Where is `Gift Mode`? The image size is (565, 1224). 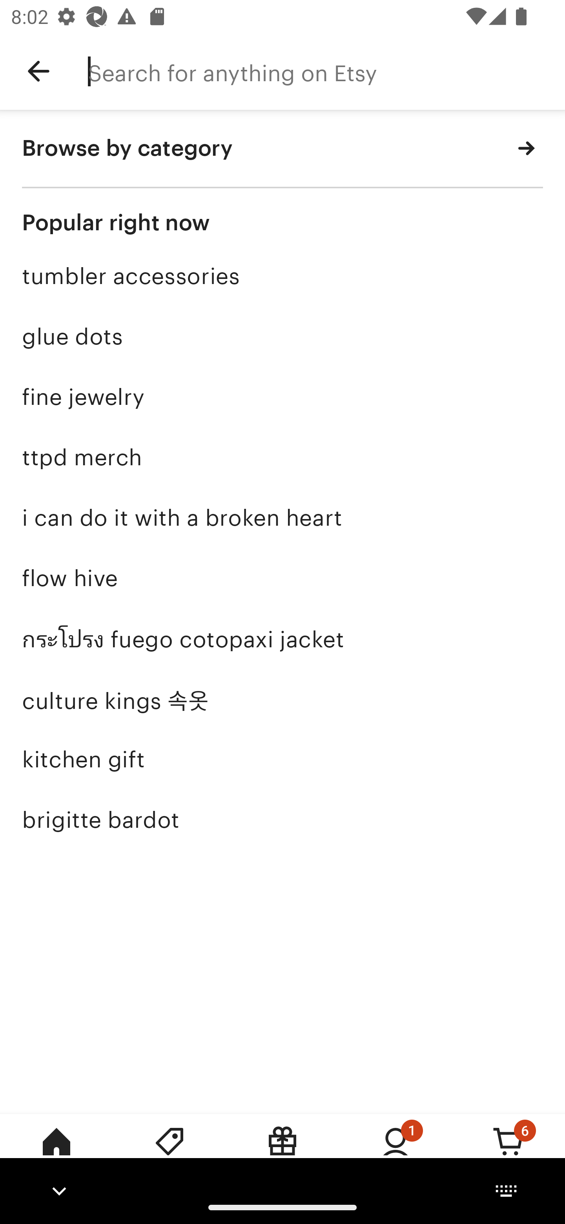 Gift Mode is located at coordinates (282, 1152).